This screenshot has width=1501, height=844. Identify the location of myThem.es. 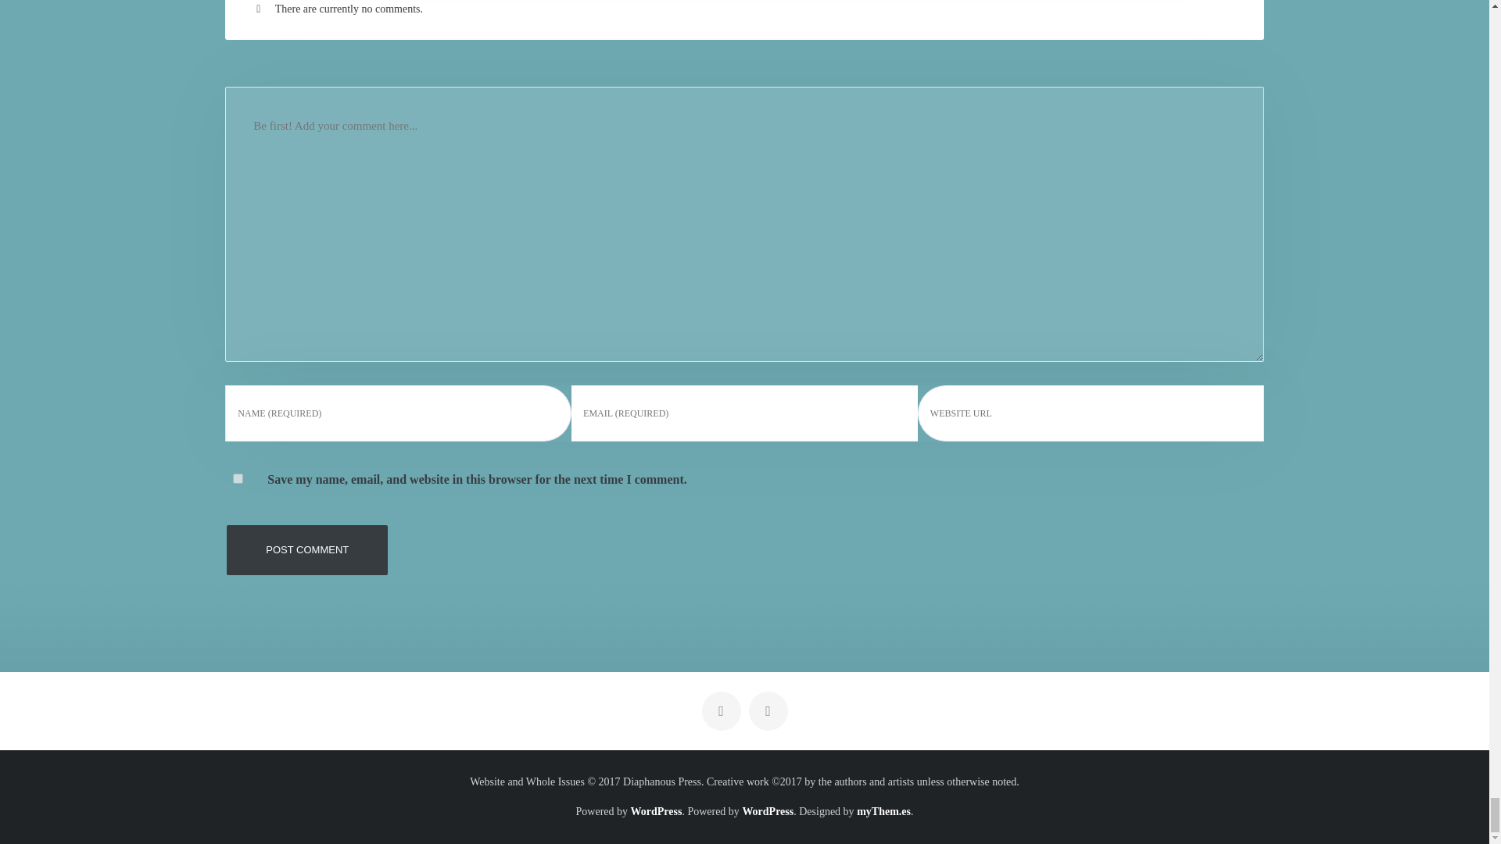
(883, 811).